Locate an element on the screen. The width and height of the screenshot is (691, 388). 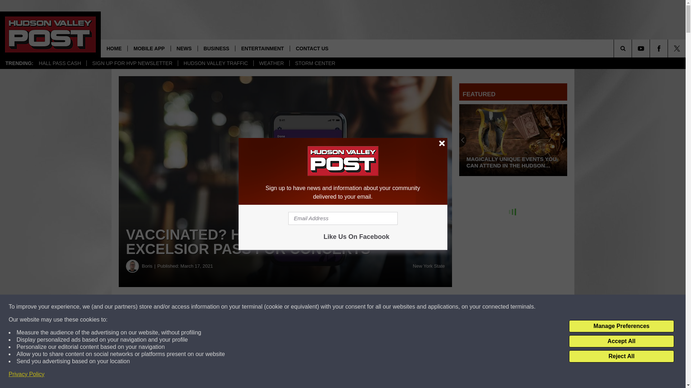
Email Address is located at coordinates (343, 218).